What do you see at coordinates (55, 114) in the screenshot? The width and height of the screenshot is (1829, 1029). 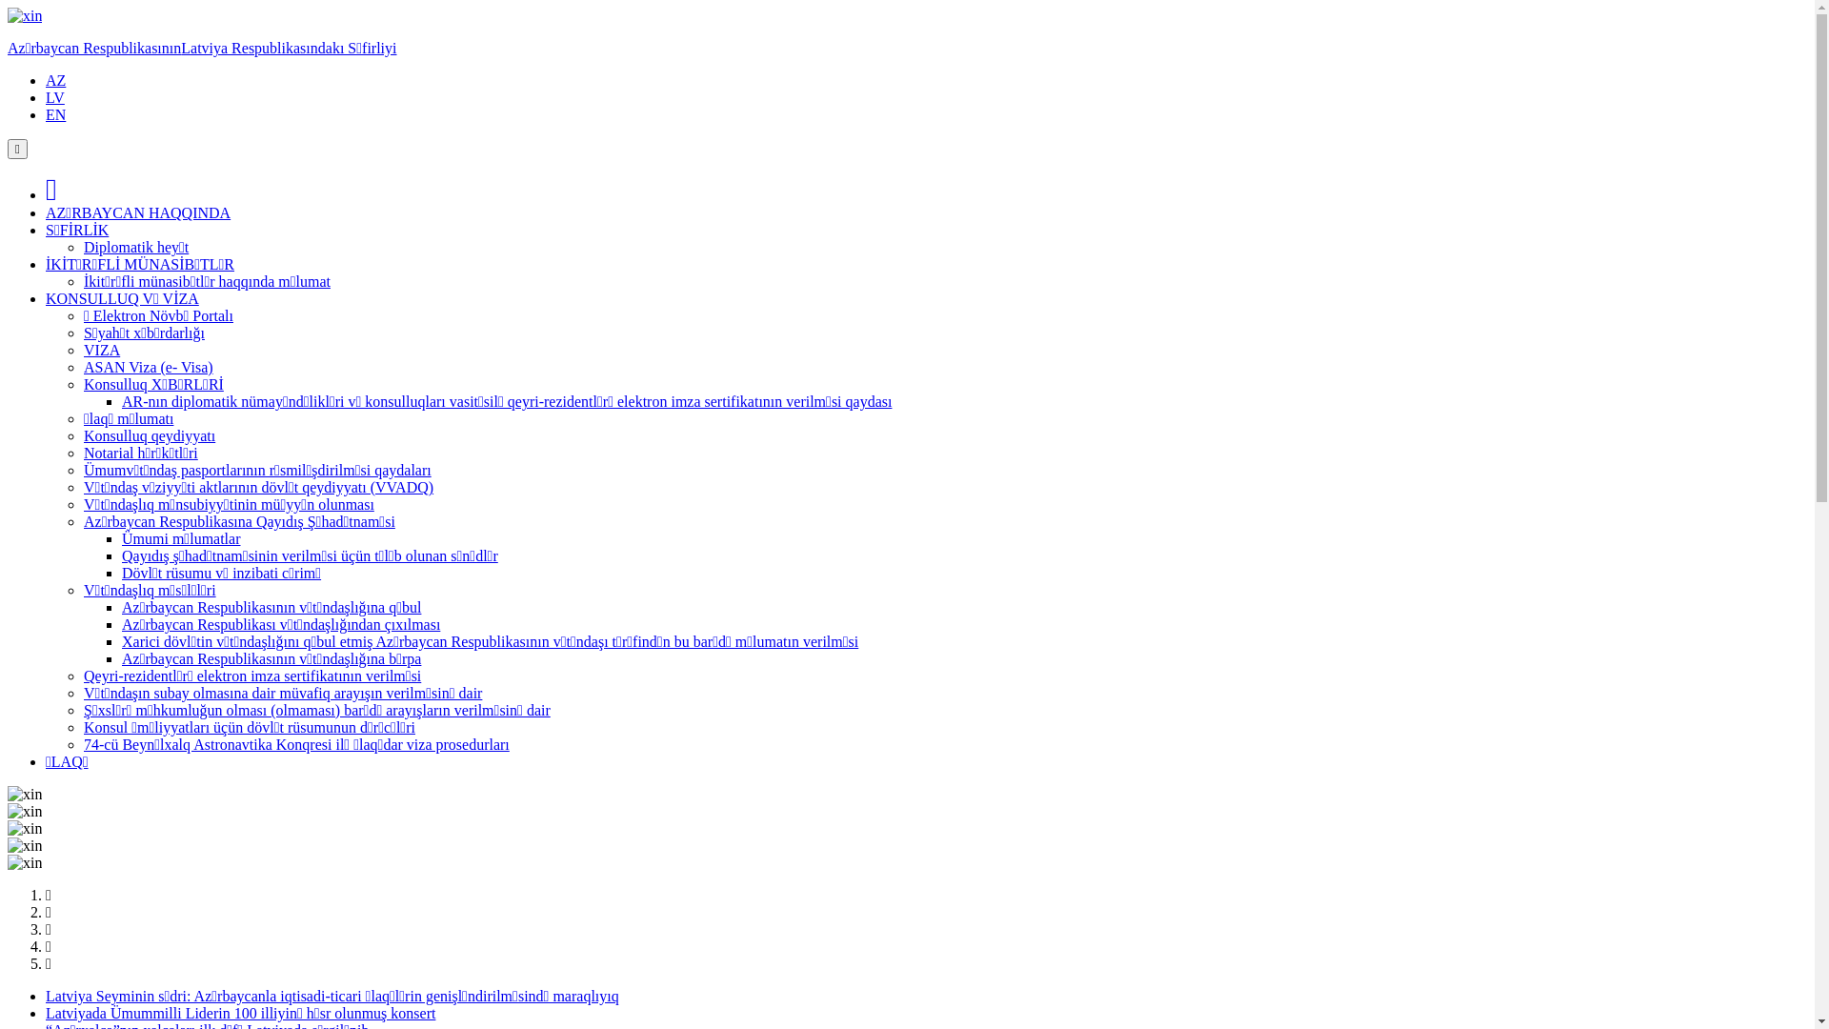 I see `EN` at bounding box center [55, 114].